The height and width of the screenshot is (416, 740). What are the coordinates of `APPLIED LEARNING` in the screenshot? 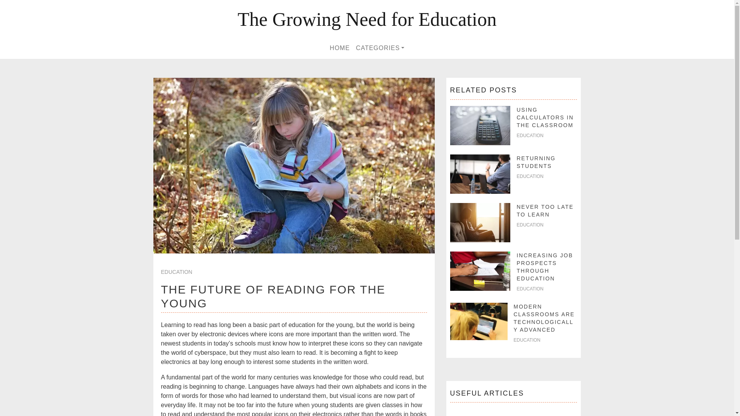 It's located at (482, 415).